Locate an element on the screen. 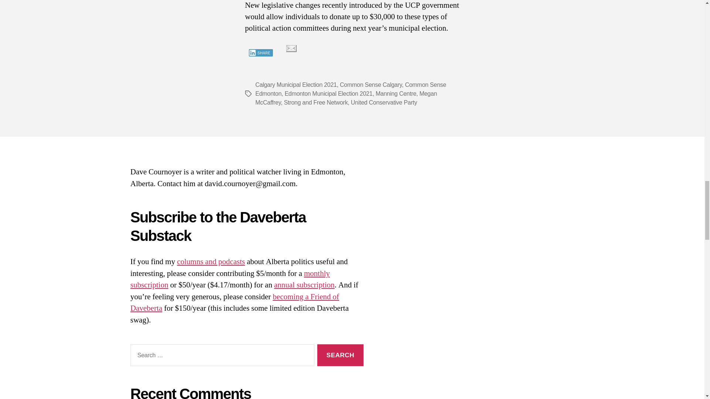 The image size is (710, 399). Search is located at coordinates (340, 355).